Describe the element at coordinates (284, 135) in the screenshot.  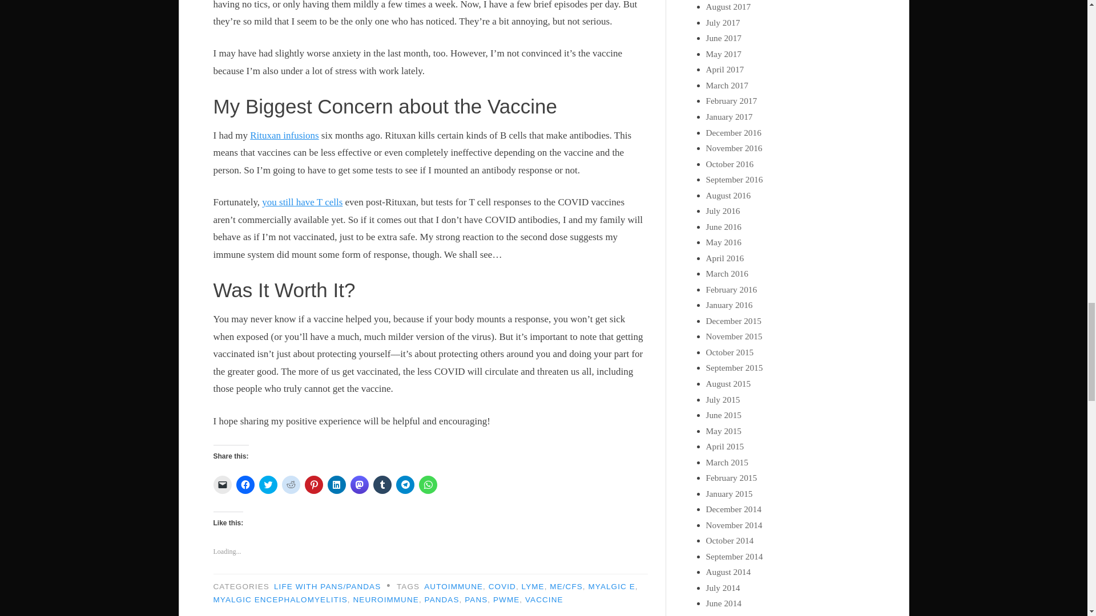
I see `Rituxan infusions` at that location.